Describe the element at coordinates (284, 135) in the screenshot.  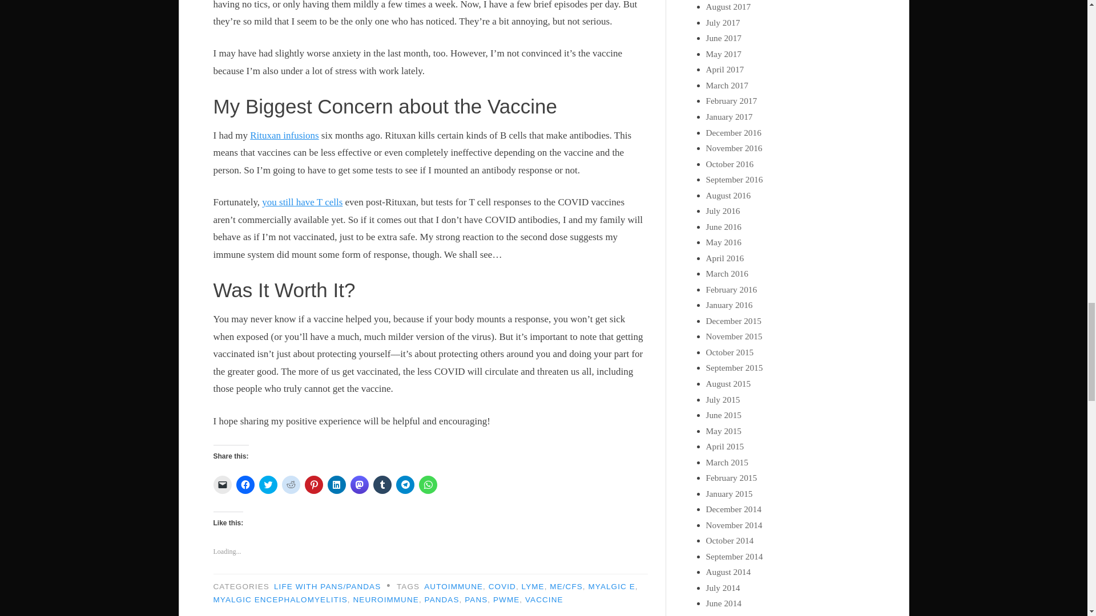
I see `Rituxan infusions` at that location.